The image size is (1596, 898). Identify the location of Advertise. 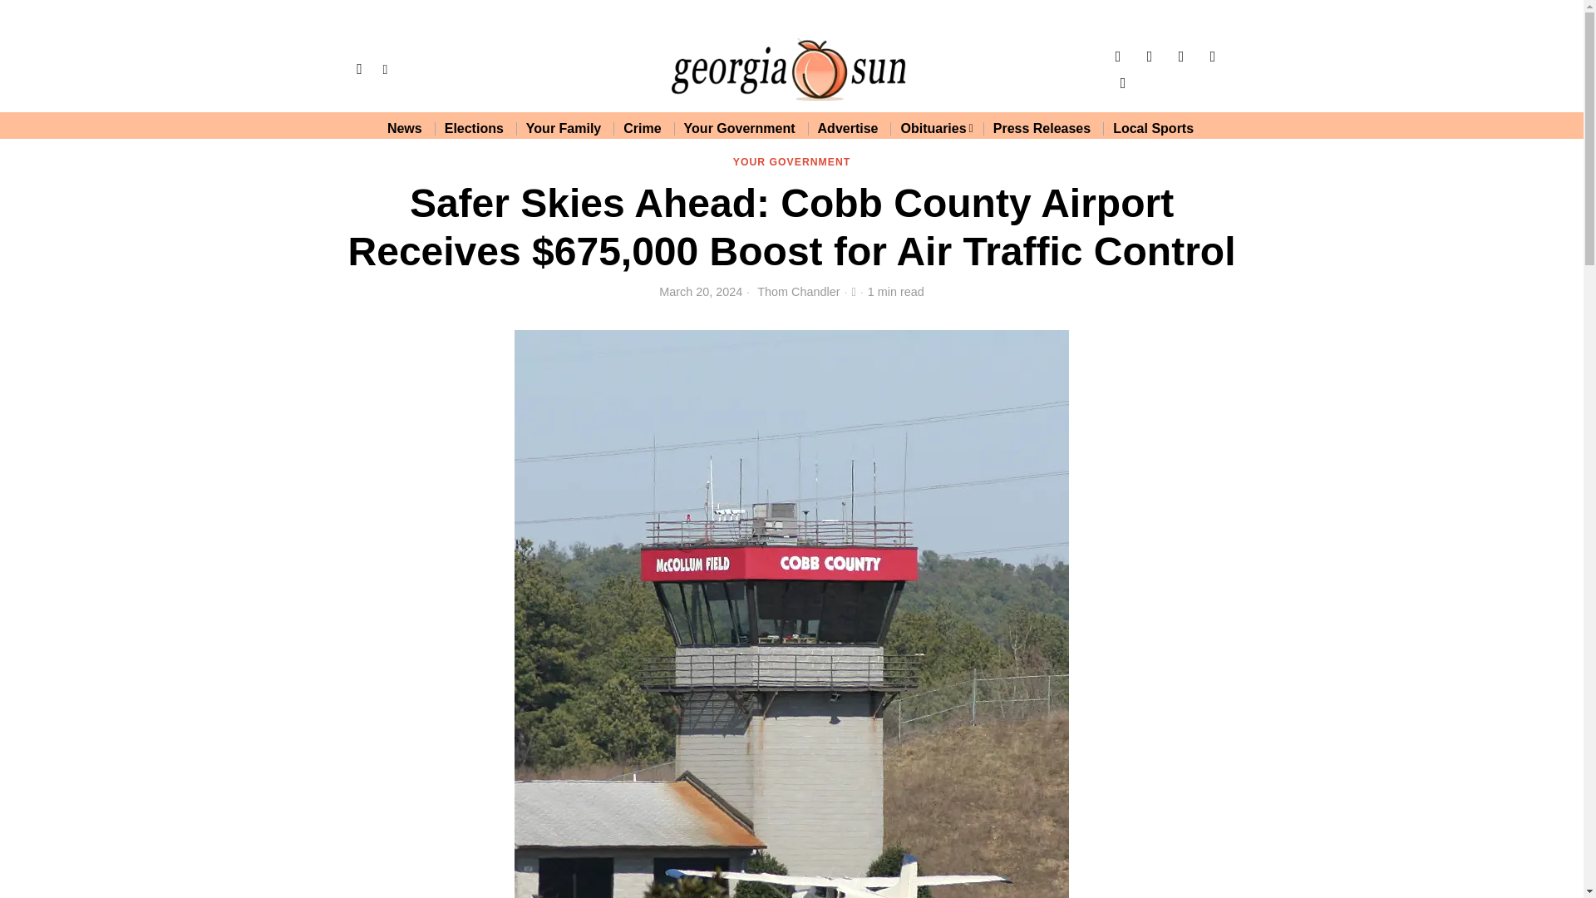
(849, 128).